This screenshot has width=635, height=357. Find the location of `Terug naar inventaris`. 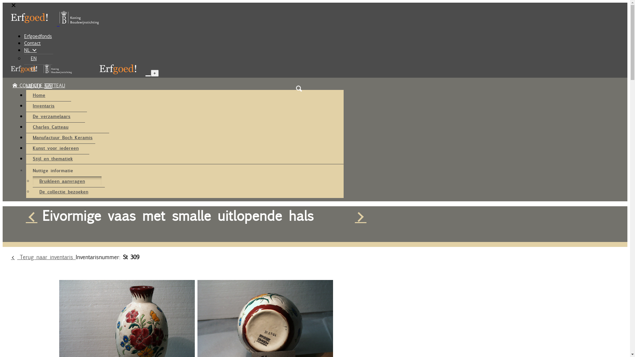

Terug naar inventaris is located at coordinates (43, 257).